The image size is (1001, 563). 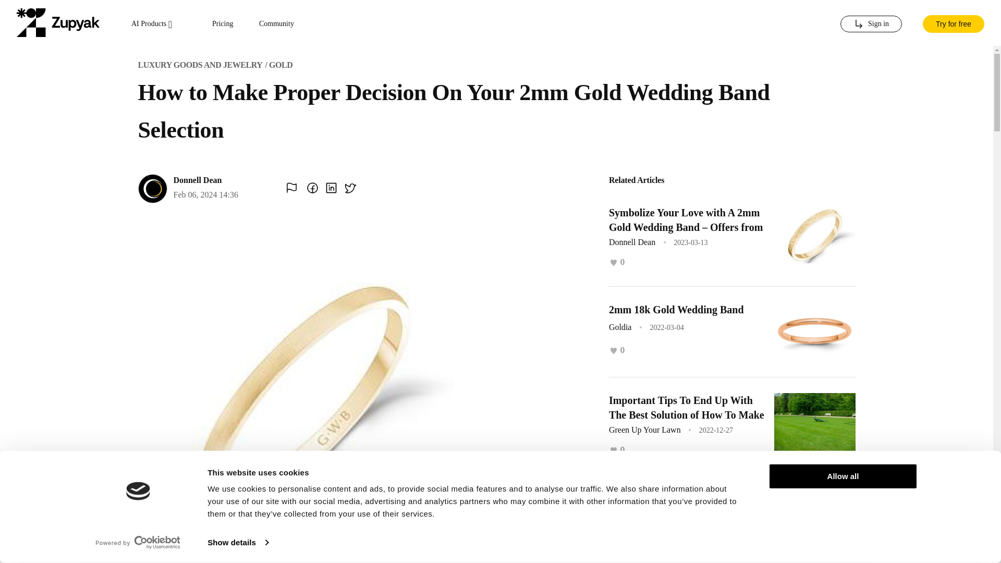 What do you see at coordinates (662, 504) in the screenshot?
I see `How to make your VPN undetectable` at bounding box center [662, 504].